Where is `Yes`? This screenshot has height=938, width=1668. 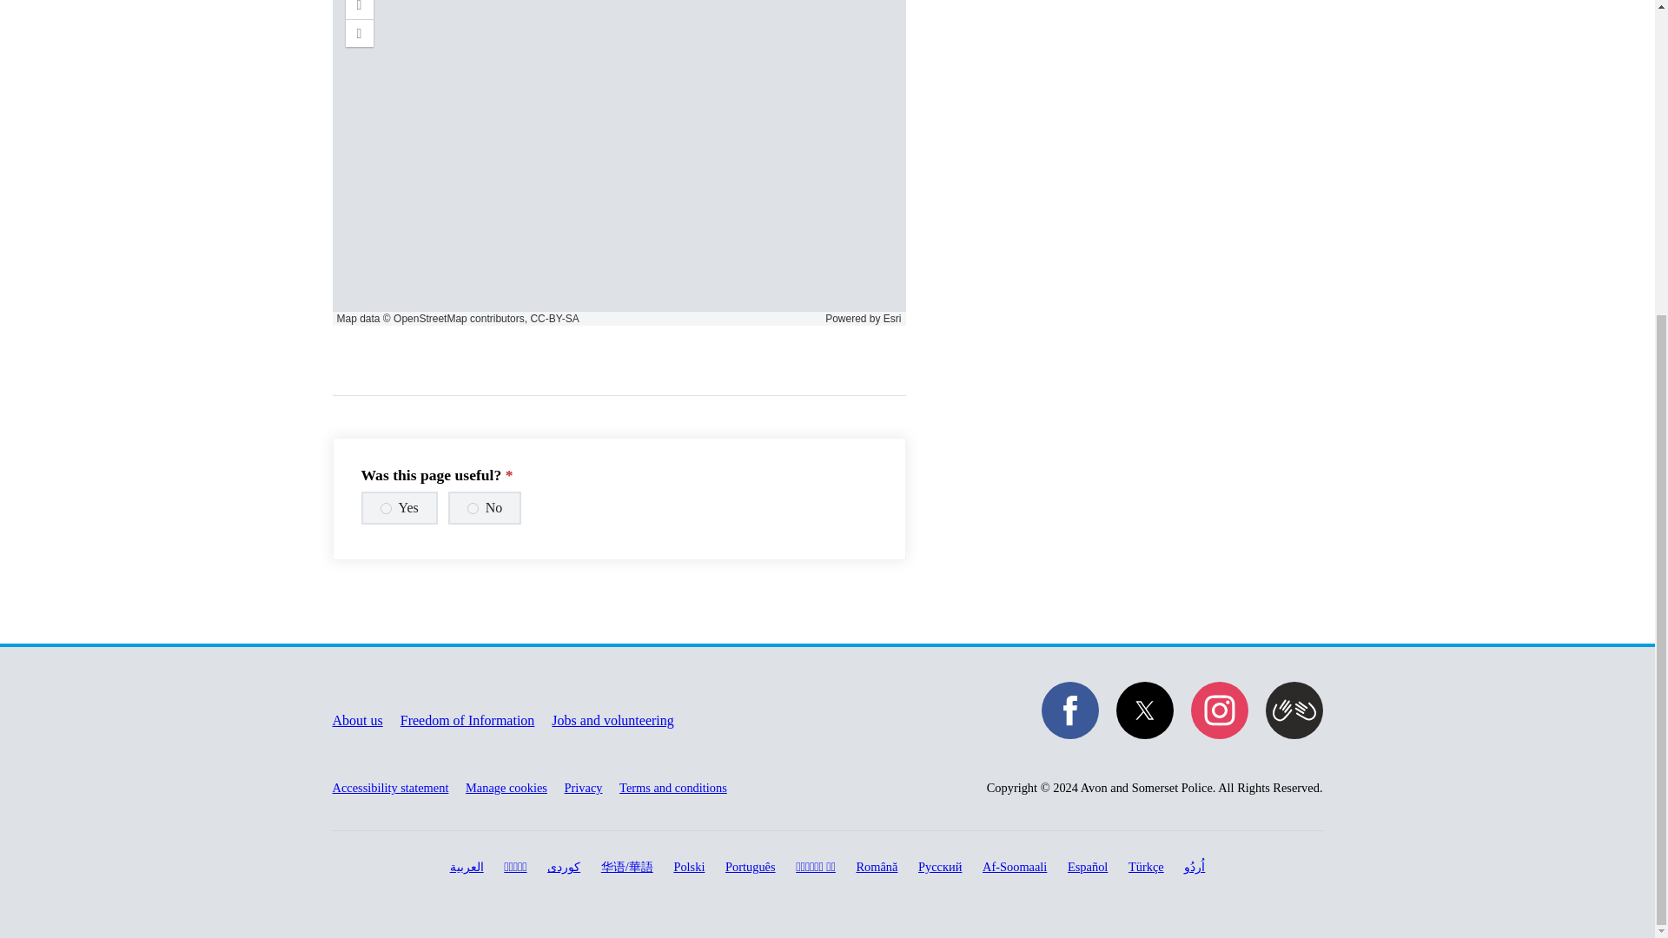
Yes is located at coordinates (386, 507).